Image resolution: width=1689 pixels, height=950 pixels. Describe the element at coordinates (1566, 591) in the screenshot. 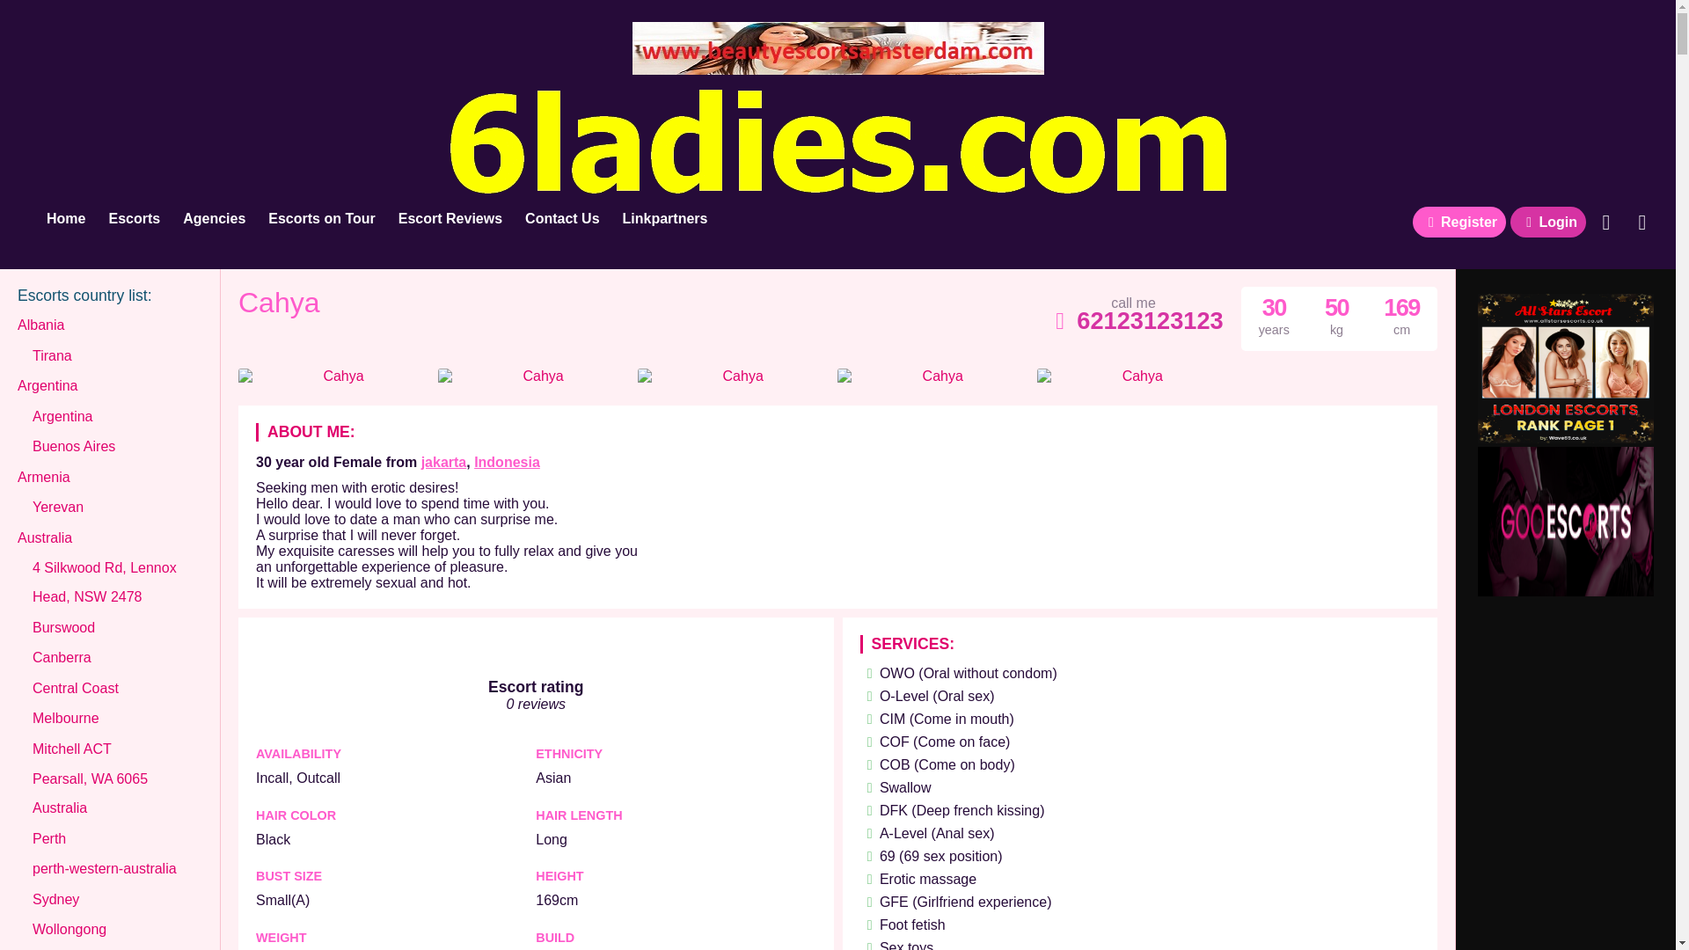

I see `Dubai escorts` at that location.